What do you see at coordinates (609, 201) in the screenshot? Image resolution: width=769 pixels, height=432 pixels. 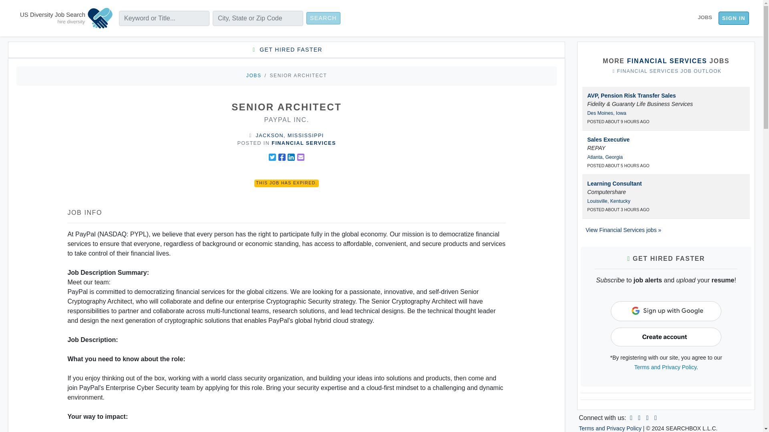 I see `Louisville, Kentucky` at bounding box center [609, 201].